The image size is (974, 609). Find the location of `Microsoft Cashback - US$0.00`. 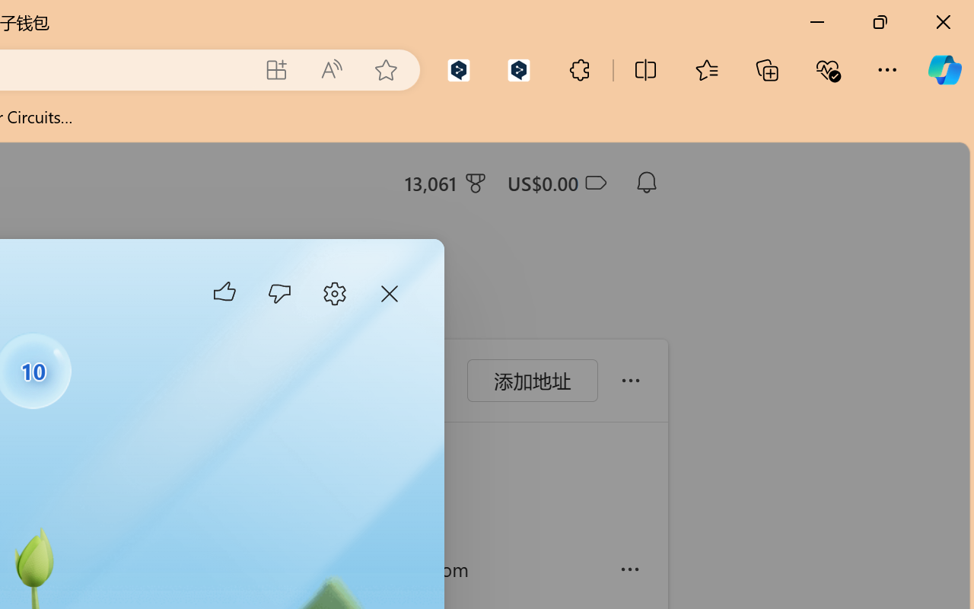

Microsoft Cashback - US$0.00 is located at coordinates (556, 183).